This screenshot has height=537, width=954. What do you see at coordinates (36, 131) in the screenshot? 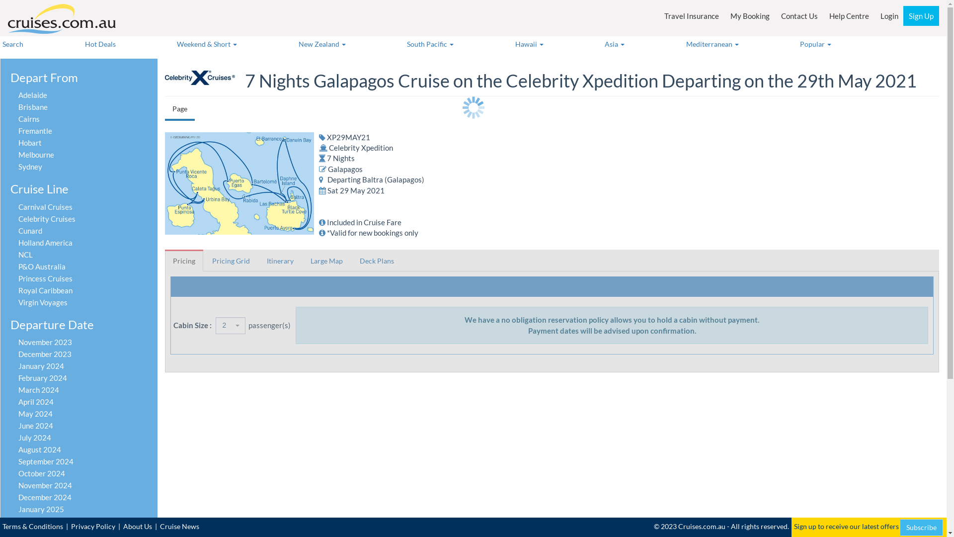
I see `Fremantle` at bounding box center [36, 131].